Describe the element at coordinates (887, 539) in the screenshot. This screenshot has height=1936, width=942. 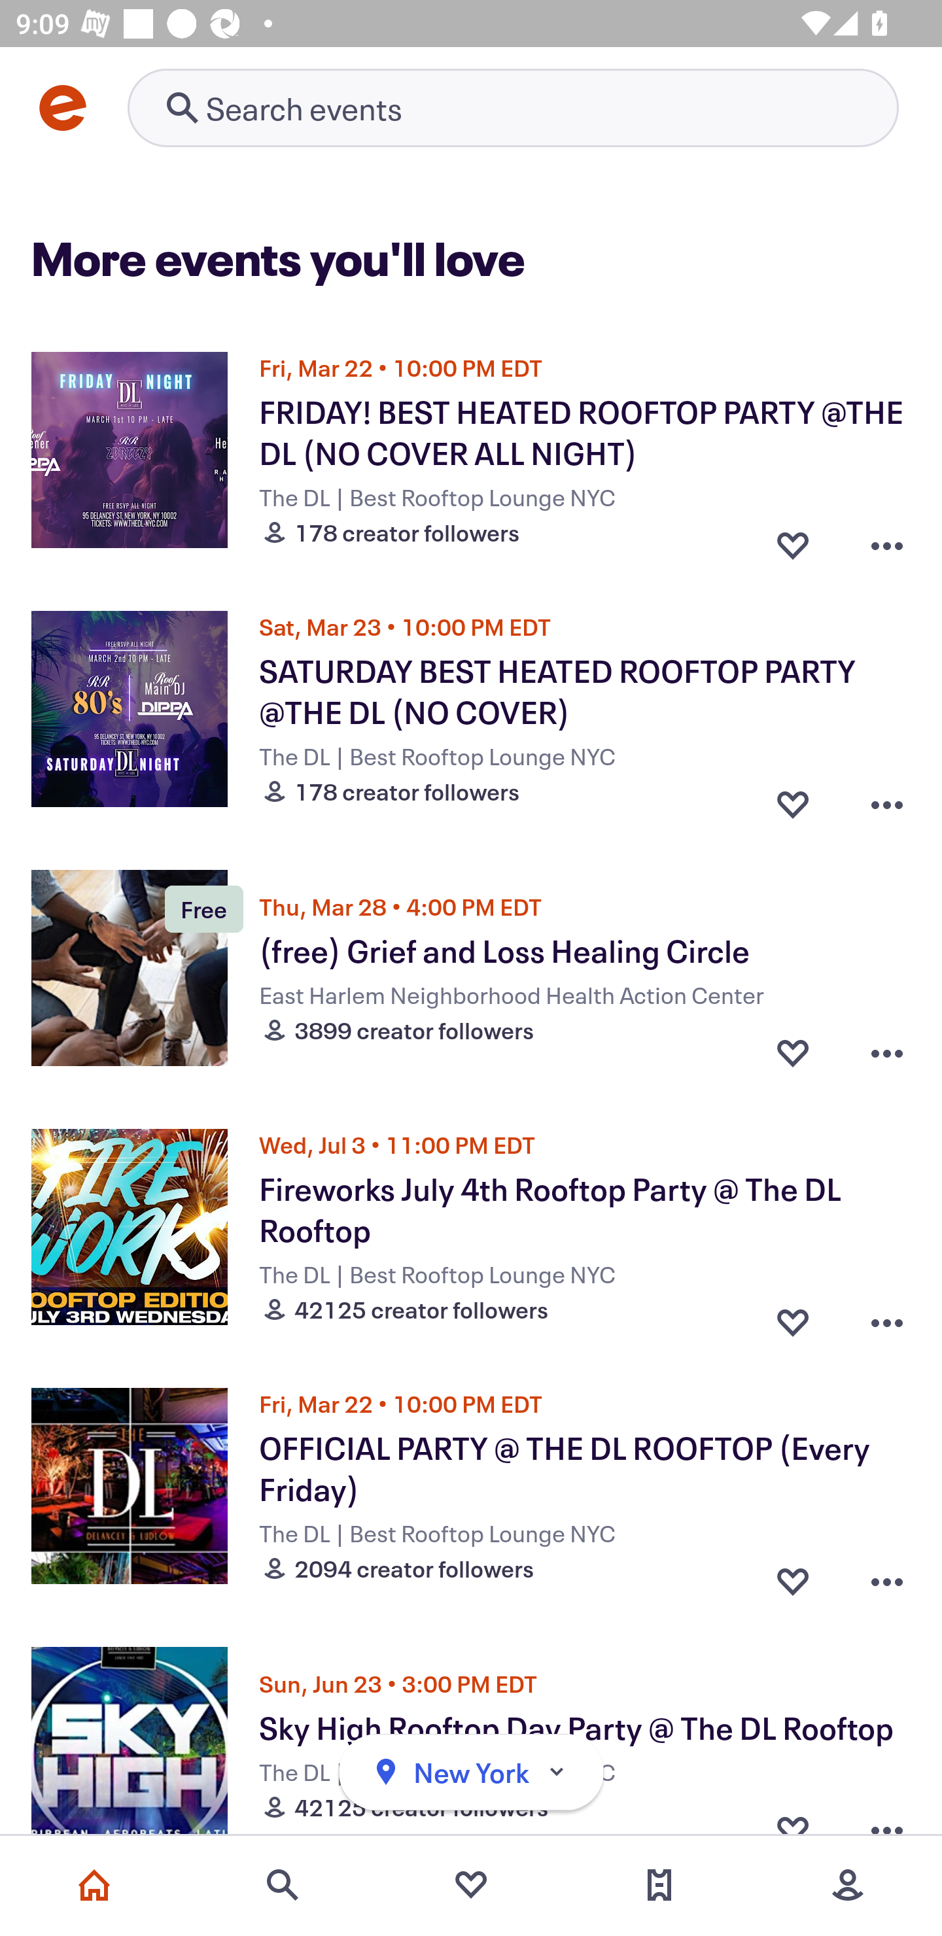
I see `Overflow menu button` at that location.